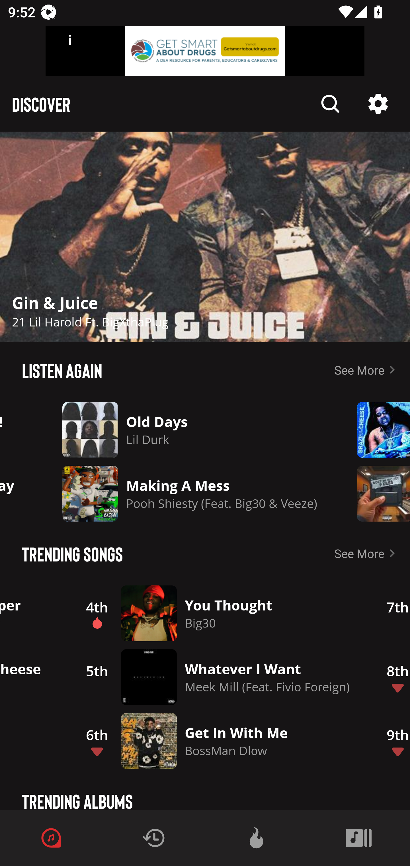  I want to click on 8th Description, so click(392, 677).